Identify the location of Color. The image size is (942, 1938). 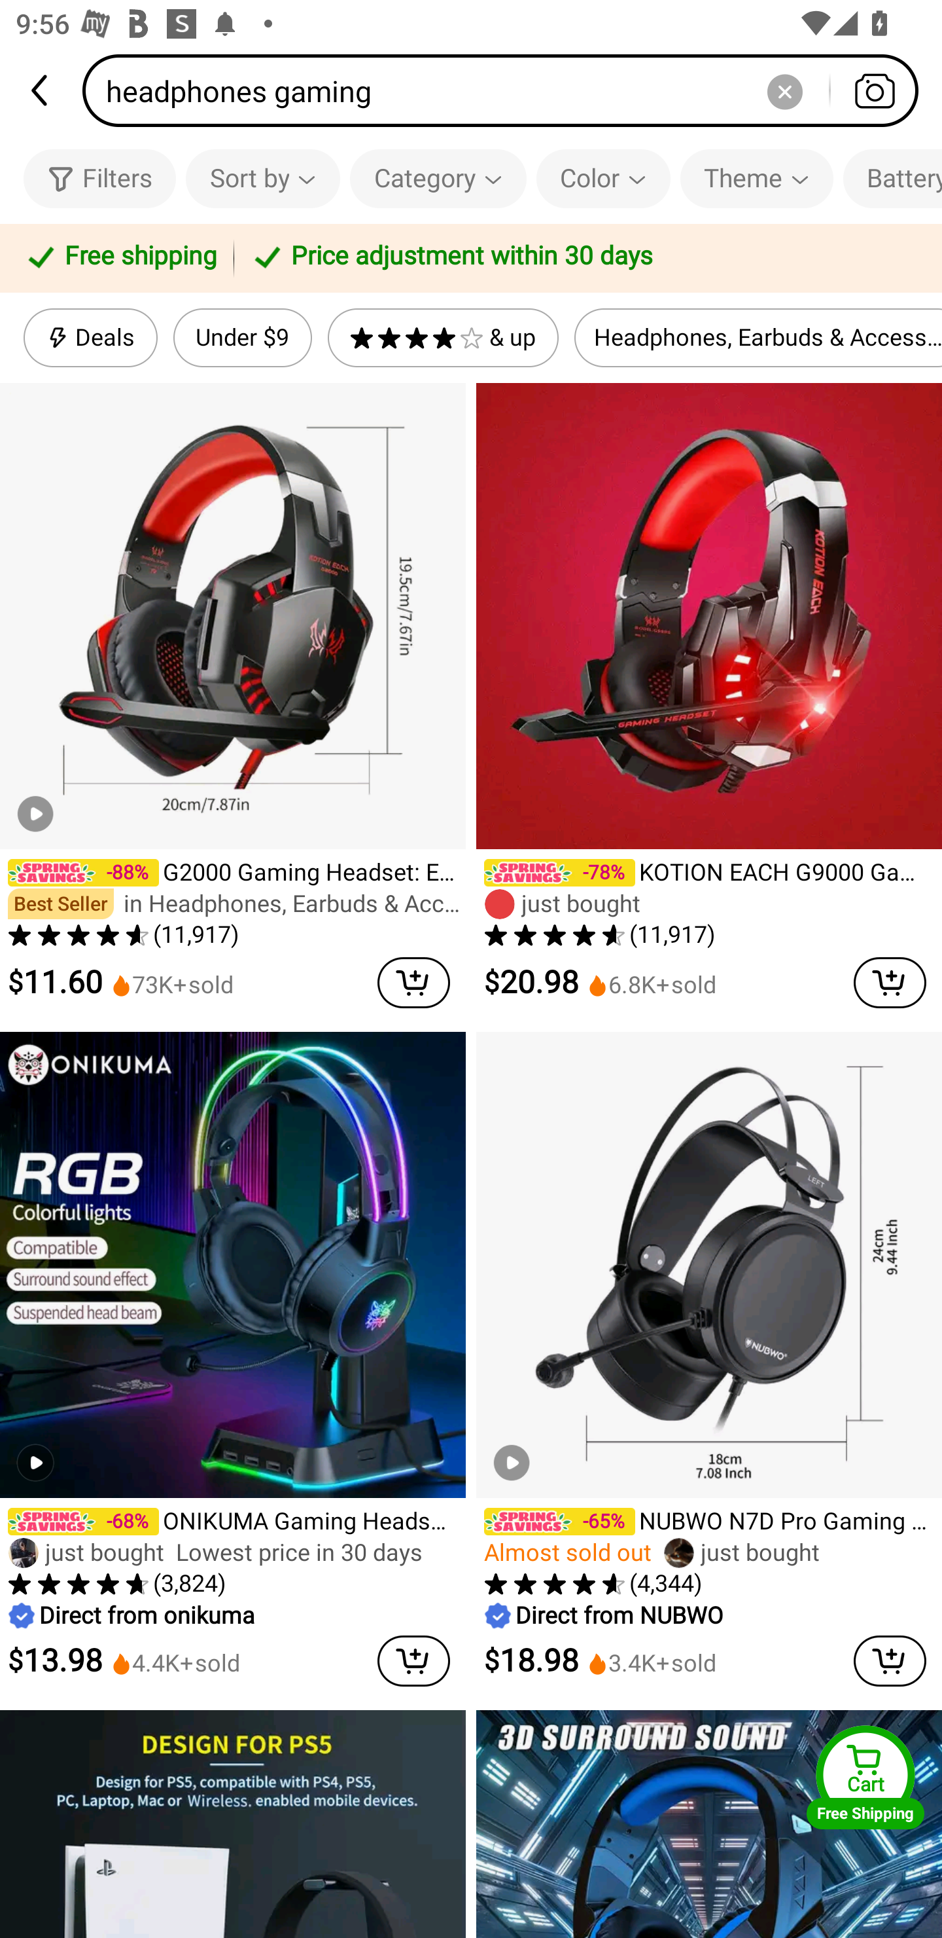
(603, 178).